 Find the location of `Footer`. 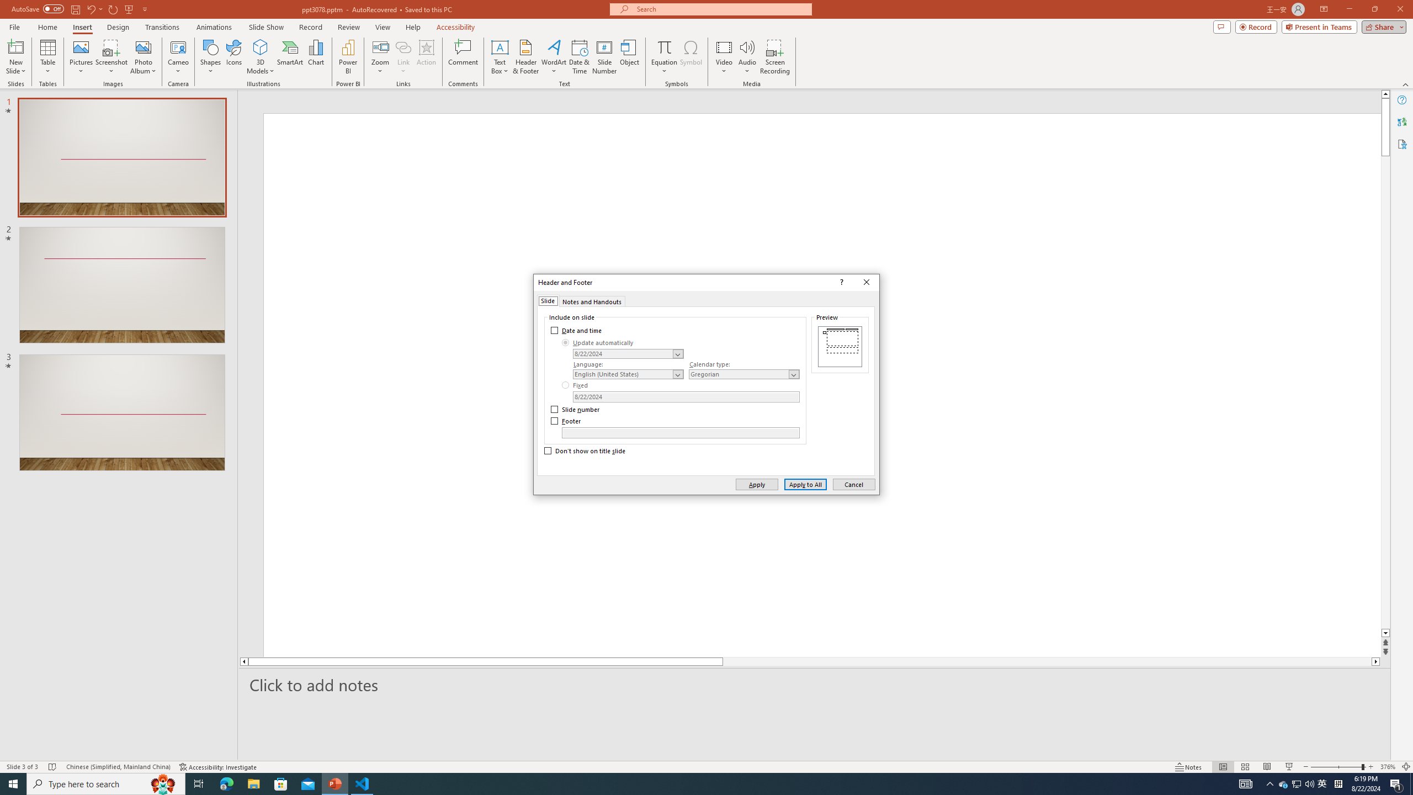

Footer is located at coordinates (566, 421).